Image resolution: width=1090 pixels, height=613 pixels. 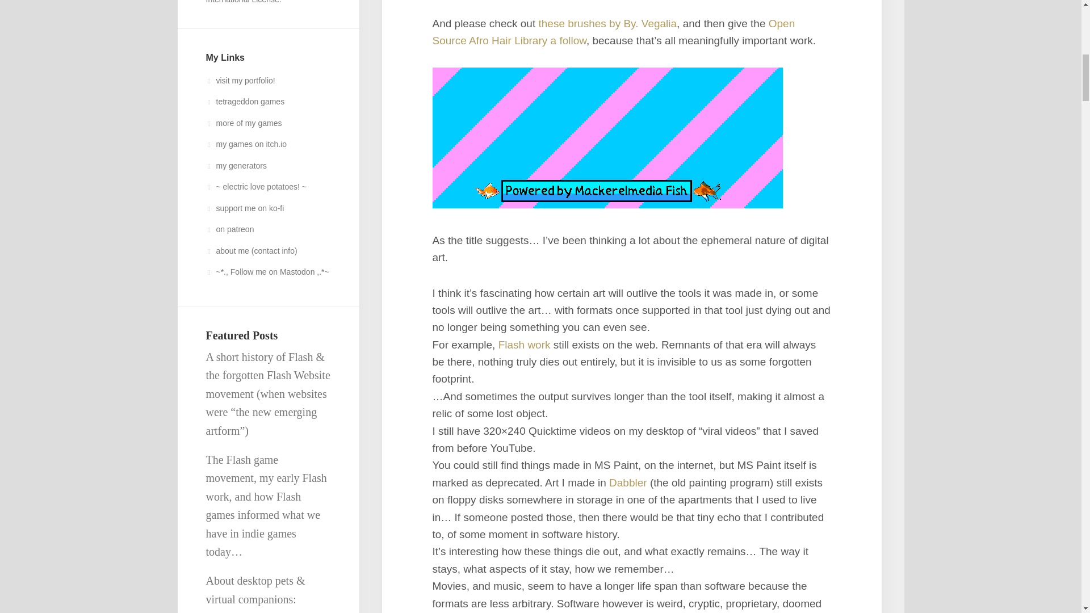 I want to click on my generators and procgen experiments, so click(x=236, y=166).